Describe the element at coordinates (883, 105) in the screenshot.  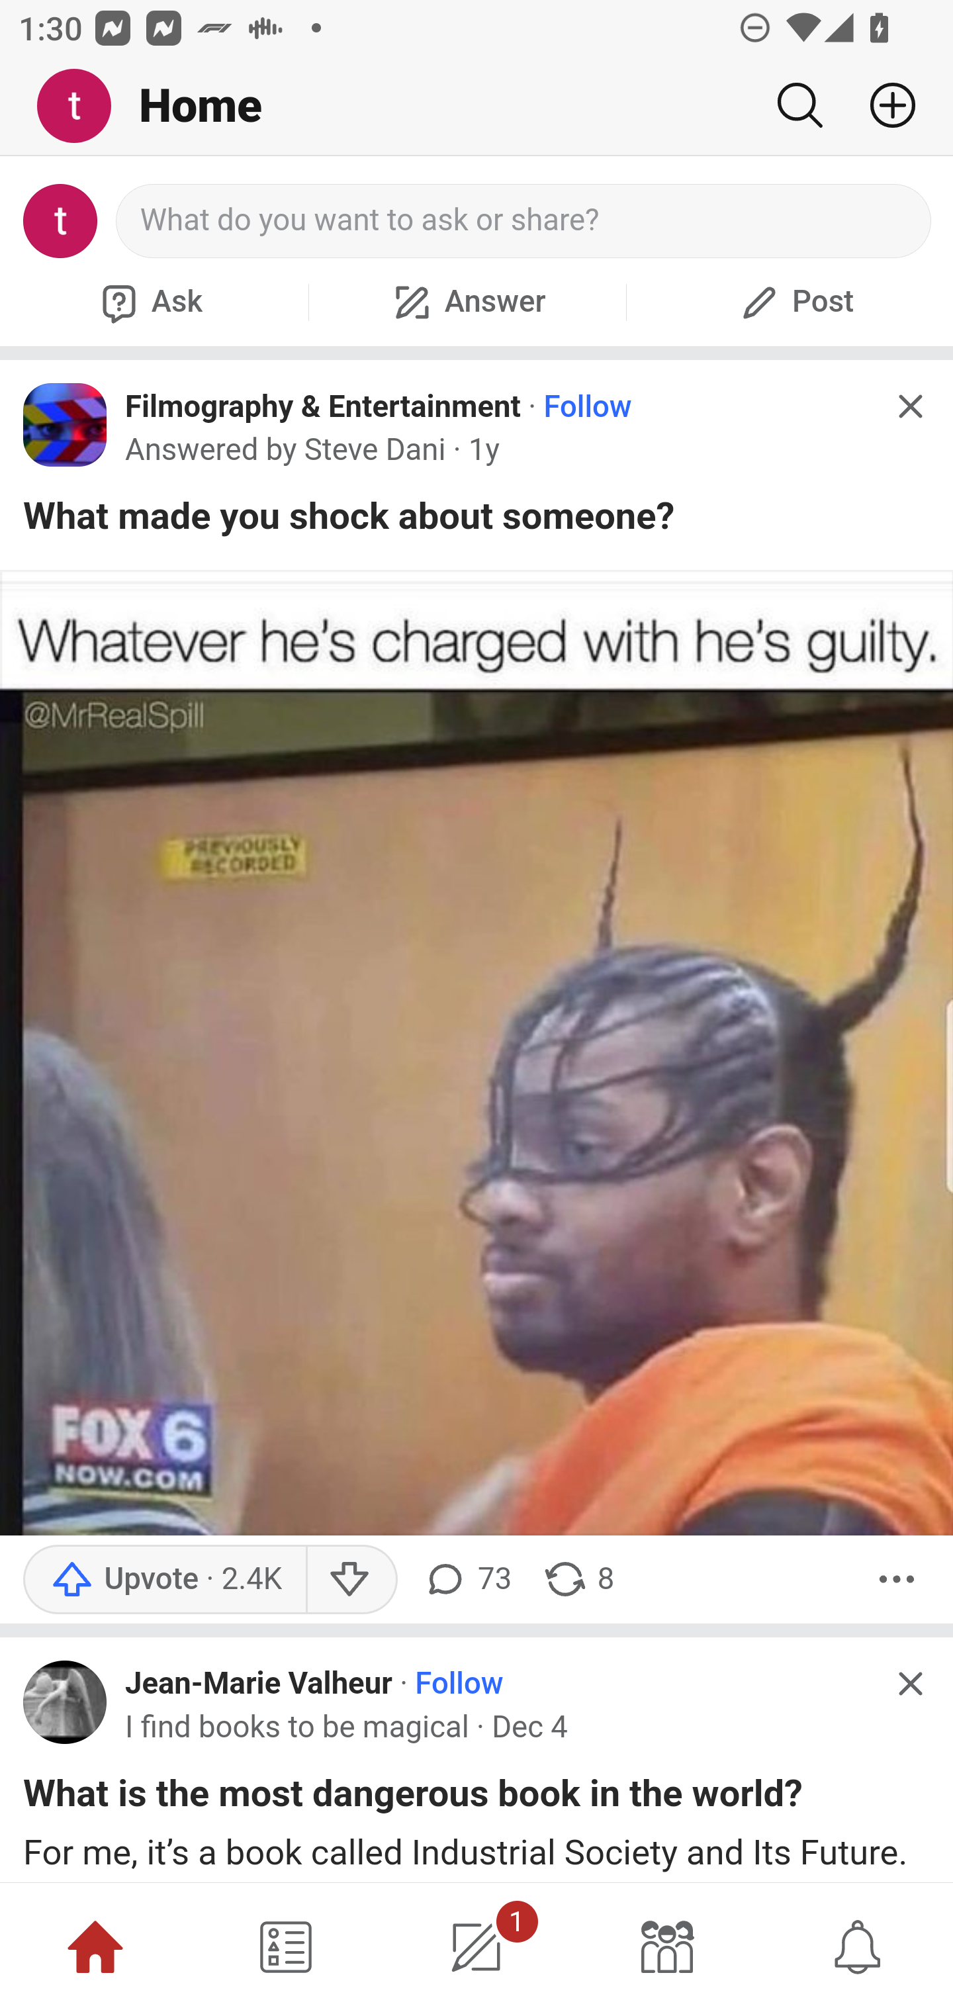
I see `Add` at that location.